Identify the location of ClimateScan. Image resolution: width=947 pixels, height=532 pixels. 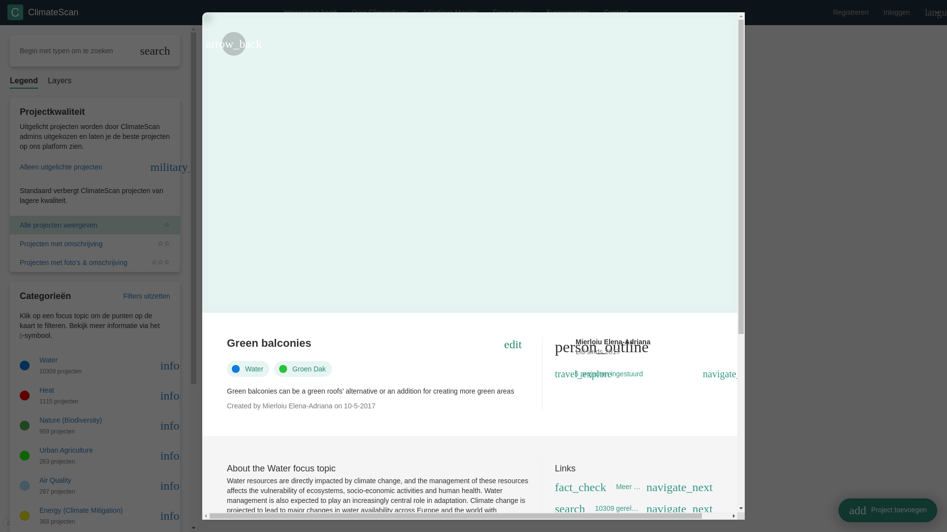
(43, 12).